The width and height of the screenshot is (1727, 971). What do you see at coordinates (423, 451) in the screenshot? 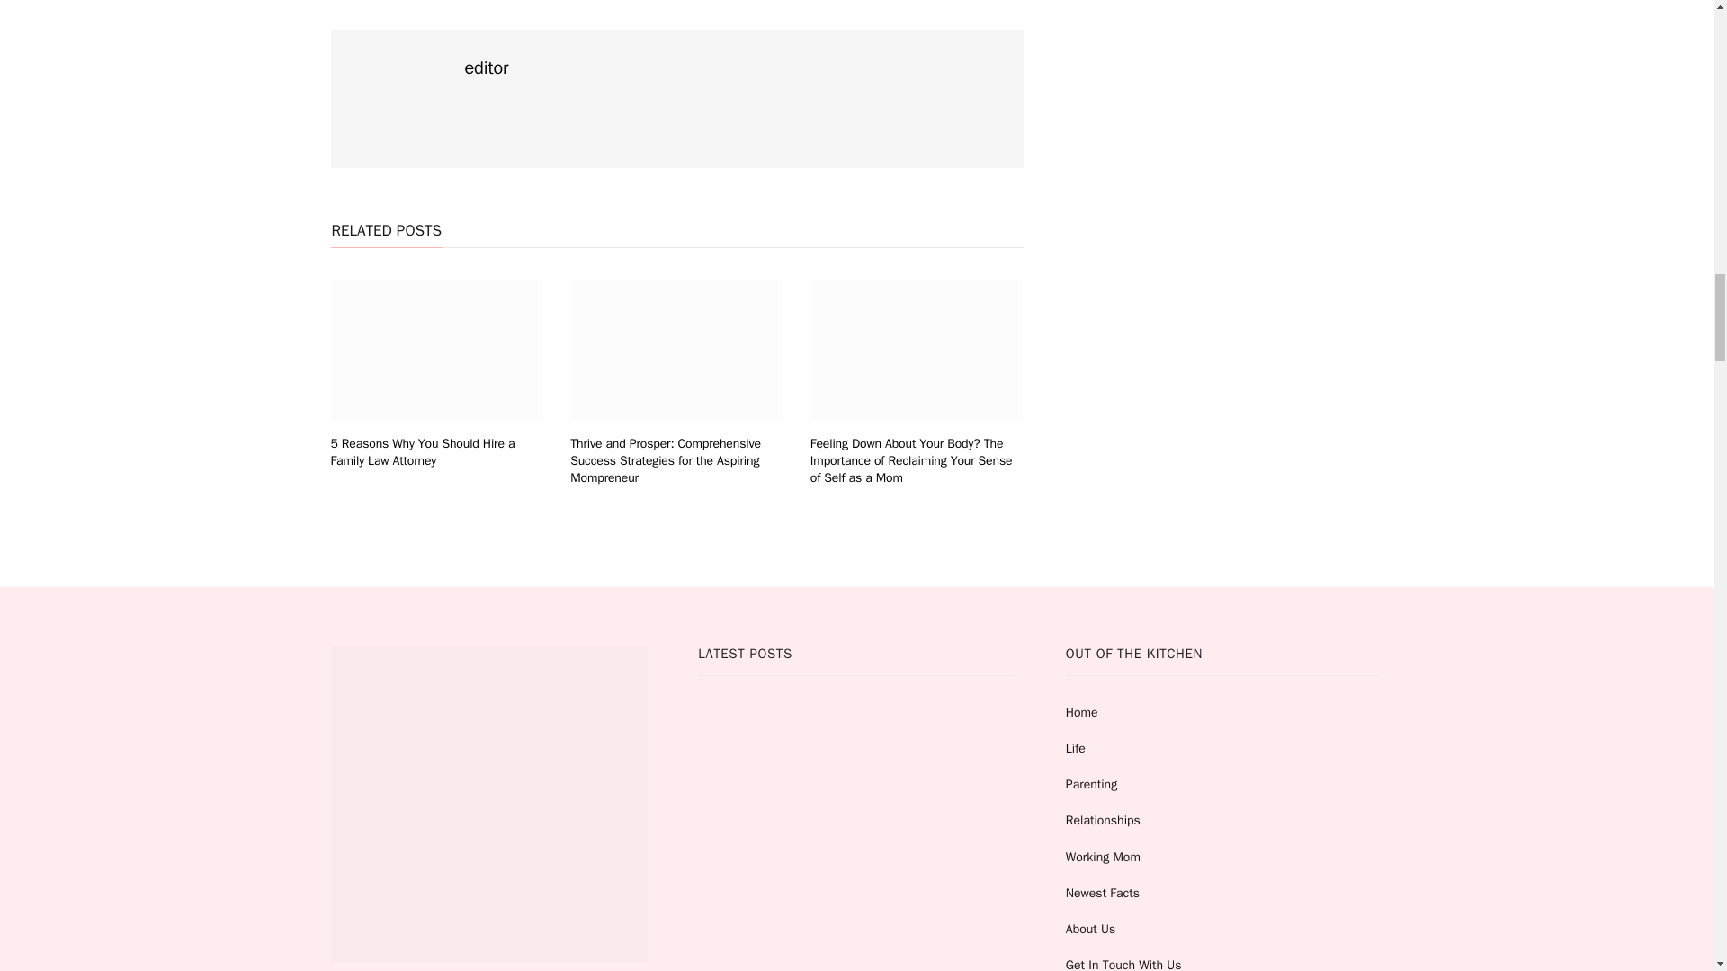
I see `5 Reasons Why You Should Hire a Family Law Attorney` at bounding box center [423, 451].